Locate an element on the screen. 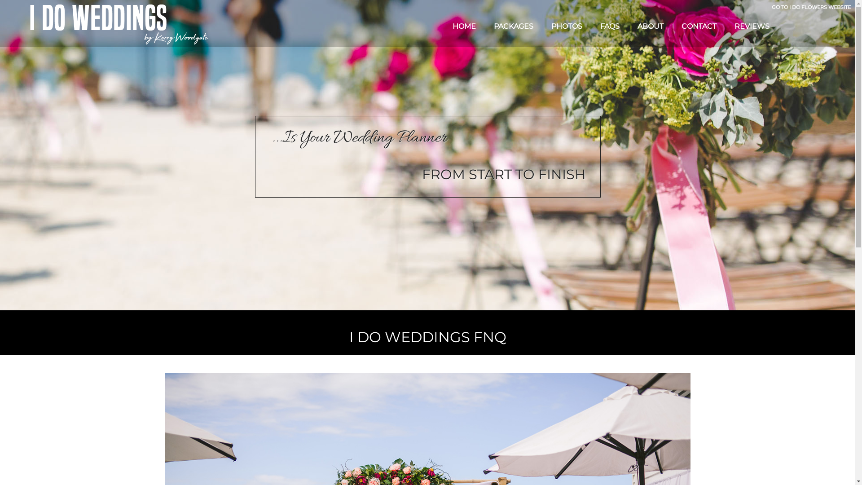  ABOUT is located at coordinates (651, 26).